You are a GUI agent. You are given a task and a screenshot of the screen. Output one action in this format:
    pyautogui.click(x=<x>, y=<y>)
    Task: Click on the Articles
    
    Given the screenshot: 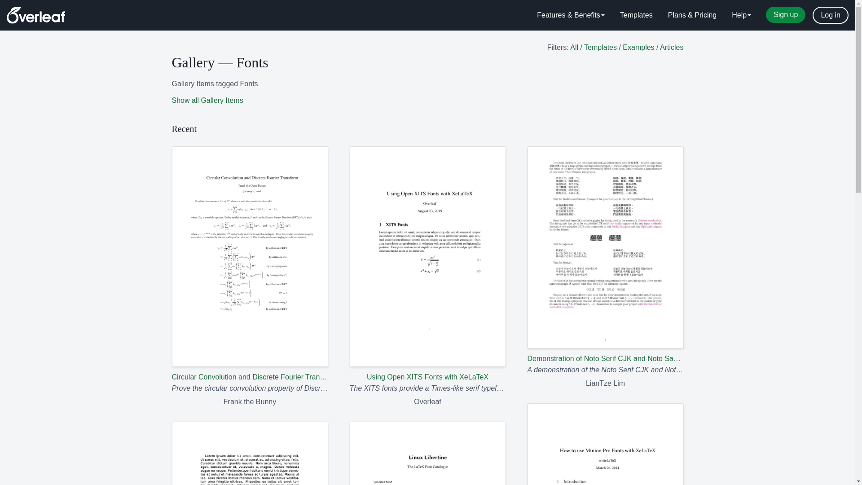 What is the action you would take?
    pyautogui.click(x=672, y=48)
    